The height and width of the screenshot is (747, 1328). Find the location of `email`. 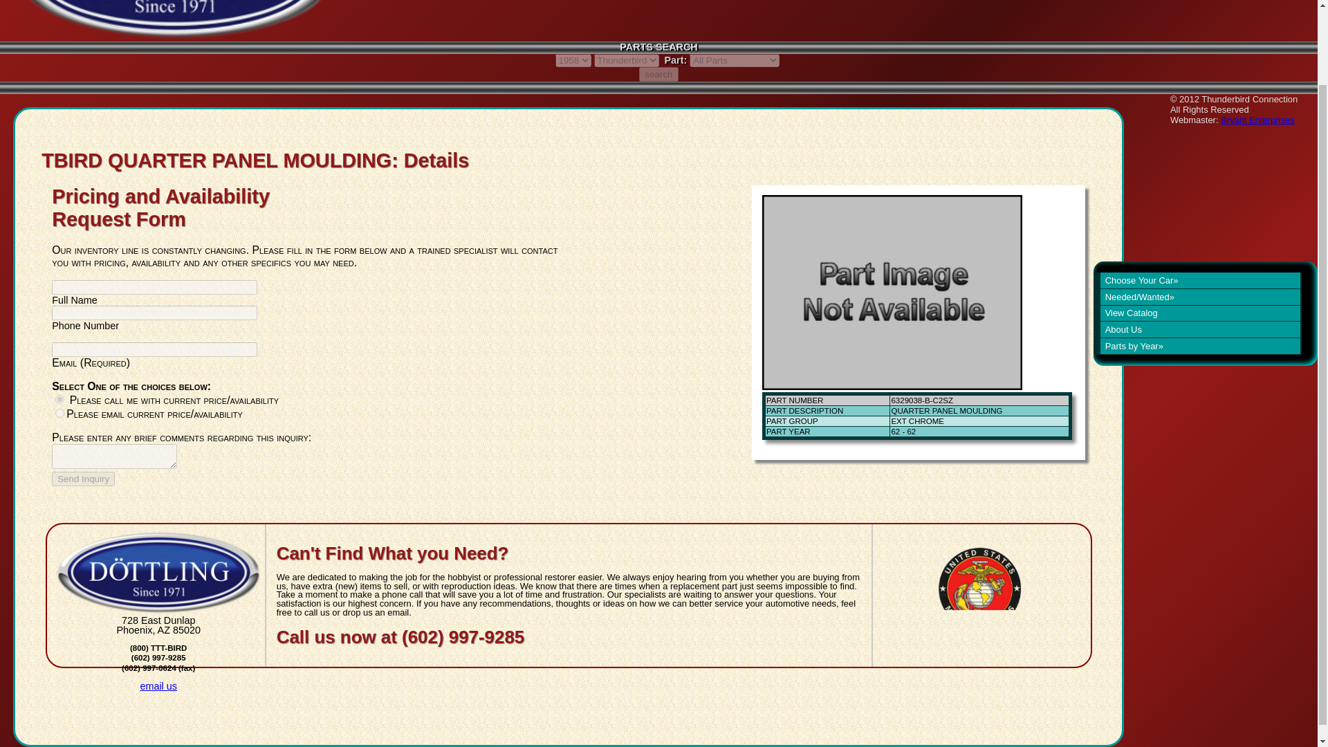

email is located at coordinates (59, 412).